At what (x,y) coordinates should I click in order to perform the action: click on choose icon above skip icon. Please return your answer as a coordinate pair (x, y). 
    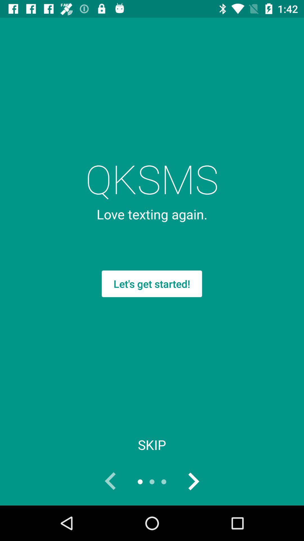
    Looking at the image, I should click on (152, 284).